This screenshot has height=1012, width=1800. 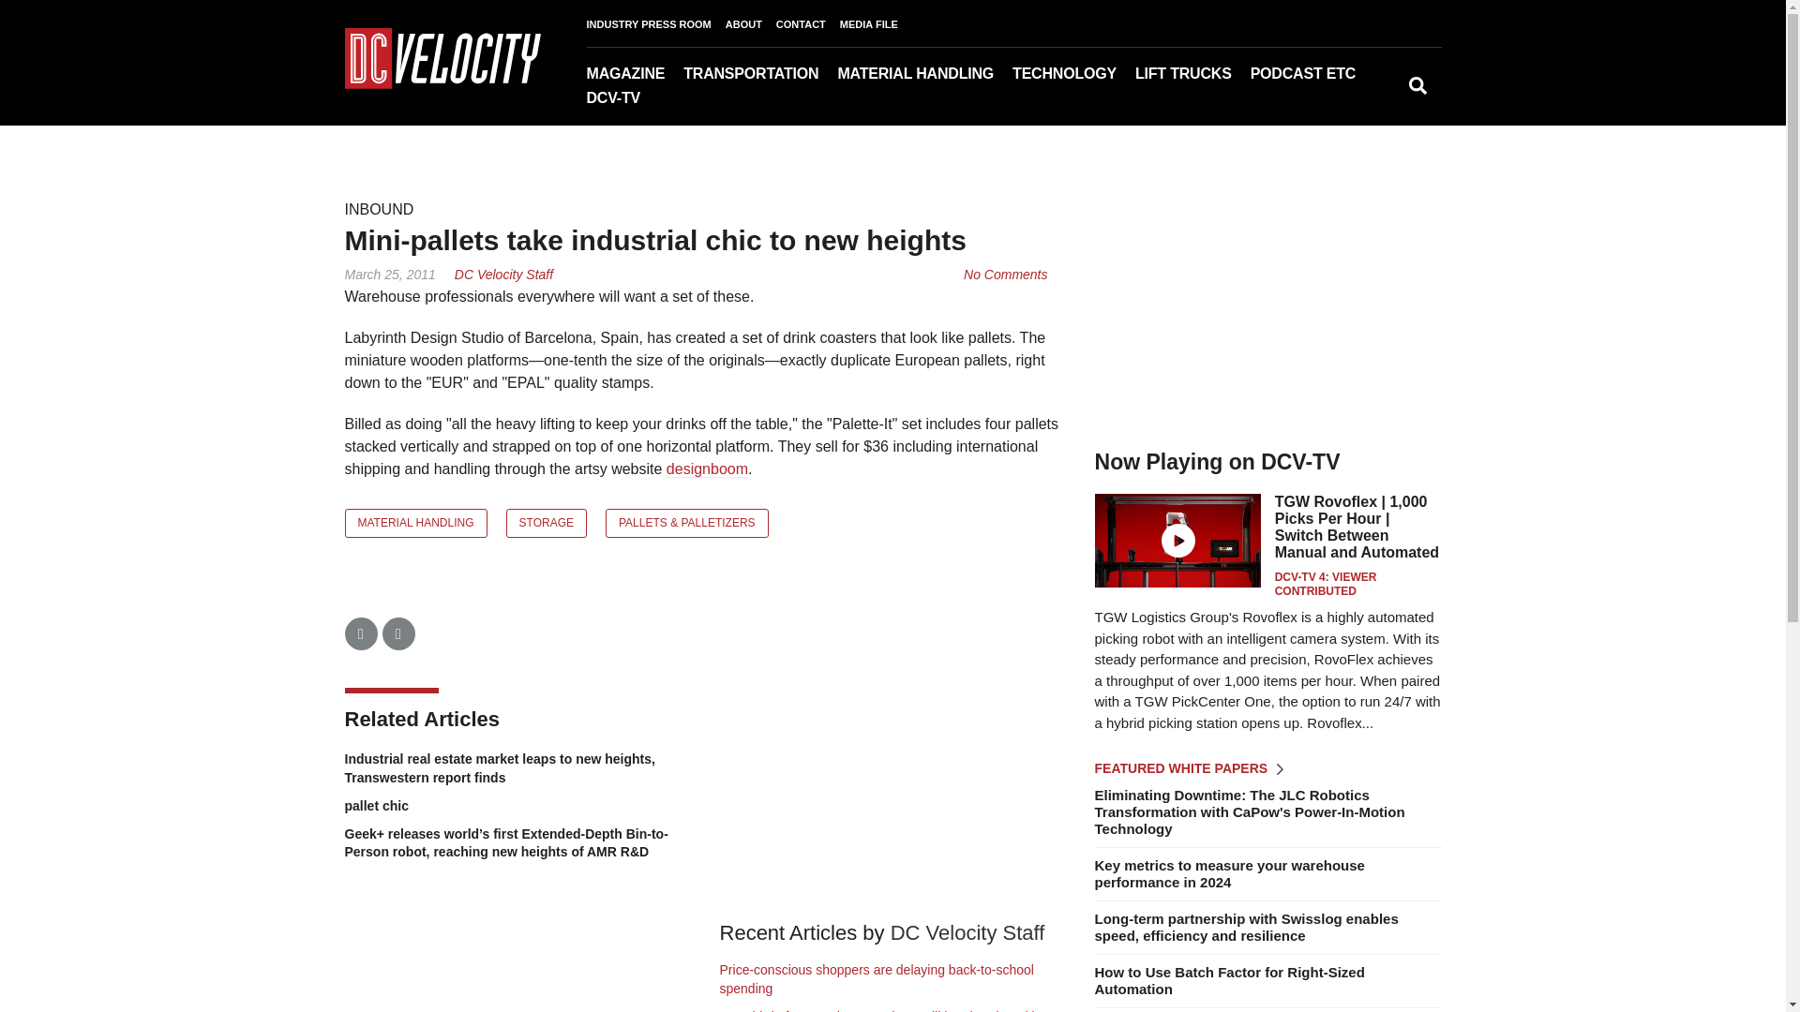 I want to click on New Products, so click(x=1378, y=100).